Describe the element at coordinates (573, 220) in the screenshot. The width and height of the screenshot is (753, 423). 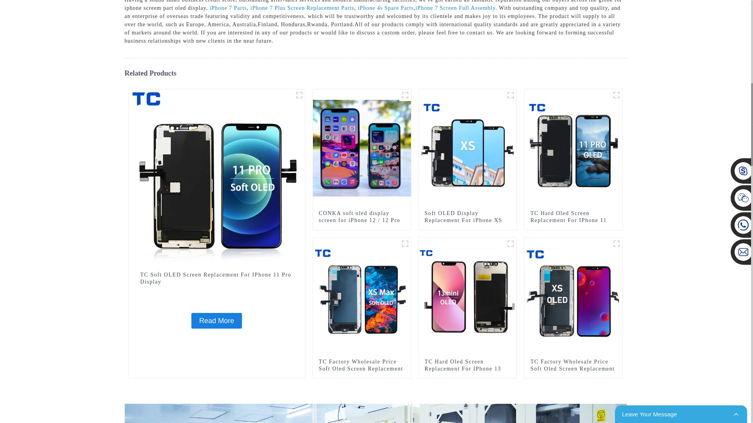
I see `TC Hard Oled Screen Replacement For IPhone 11 Pro Display` at that location.